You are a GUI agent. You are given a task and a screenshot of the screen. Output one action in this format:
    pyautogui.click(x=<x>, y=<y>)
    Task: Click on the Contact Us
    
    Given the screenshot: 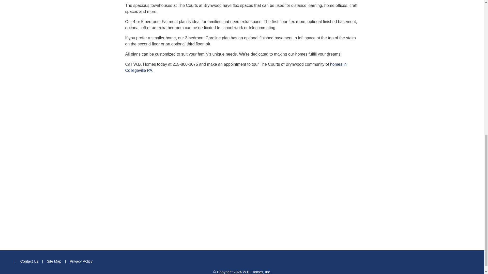 What is the action you would take?
    pyautogui.click(x=29, y=261)
    